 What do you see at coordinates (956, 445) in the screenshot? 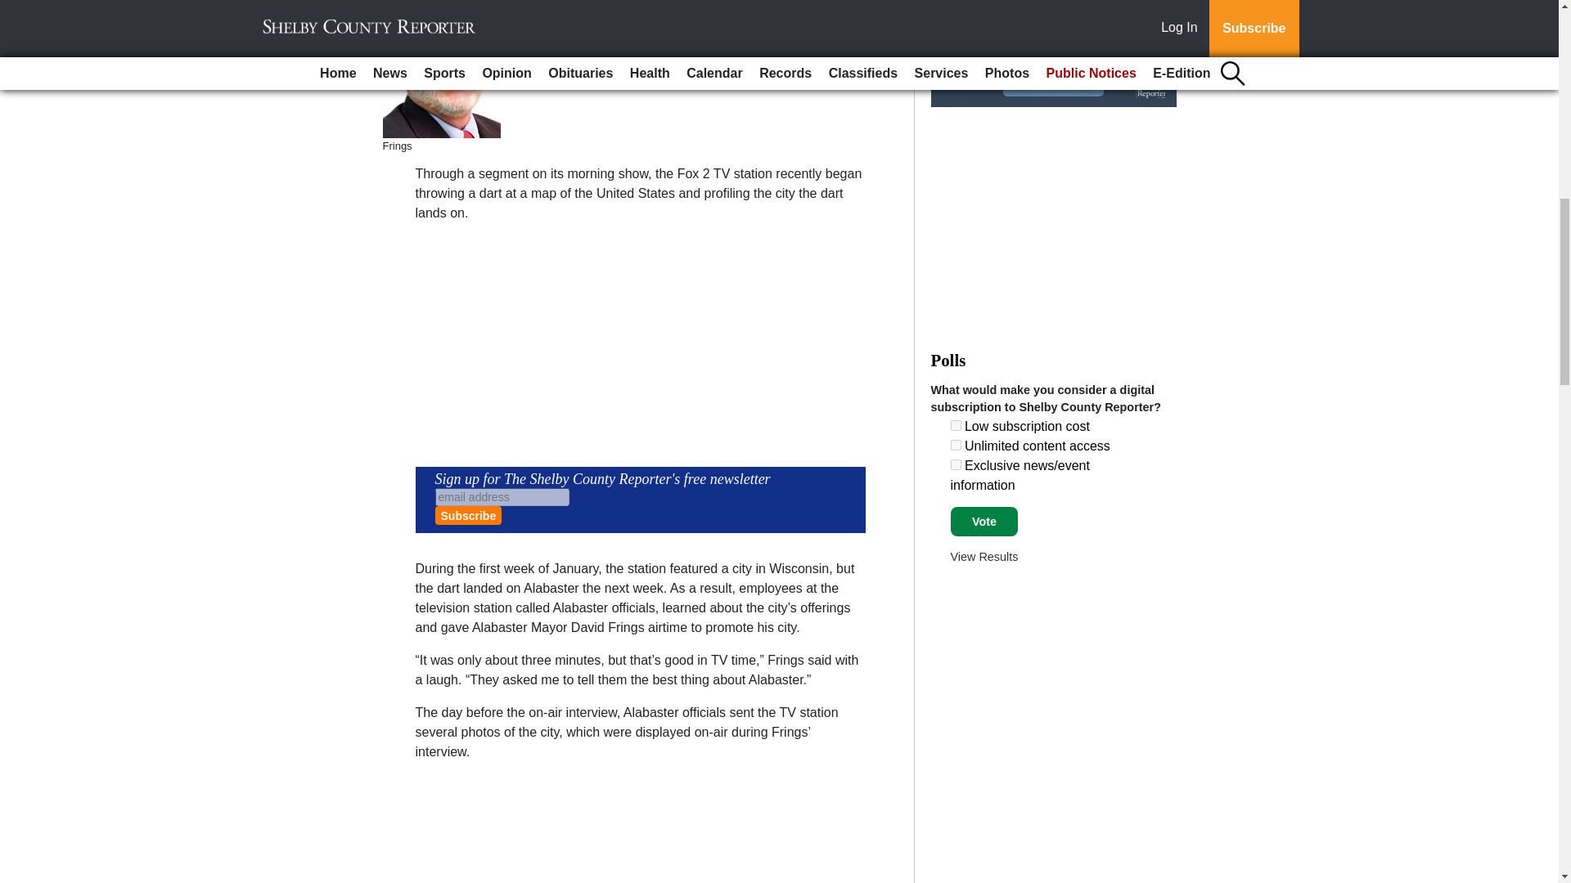
I see `4637` at bounding box center [956, 445].